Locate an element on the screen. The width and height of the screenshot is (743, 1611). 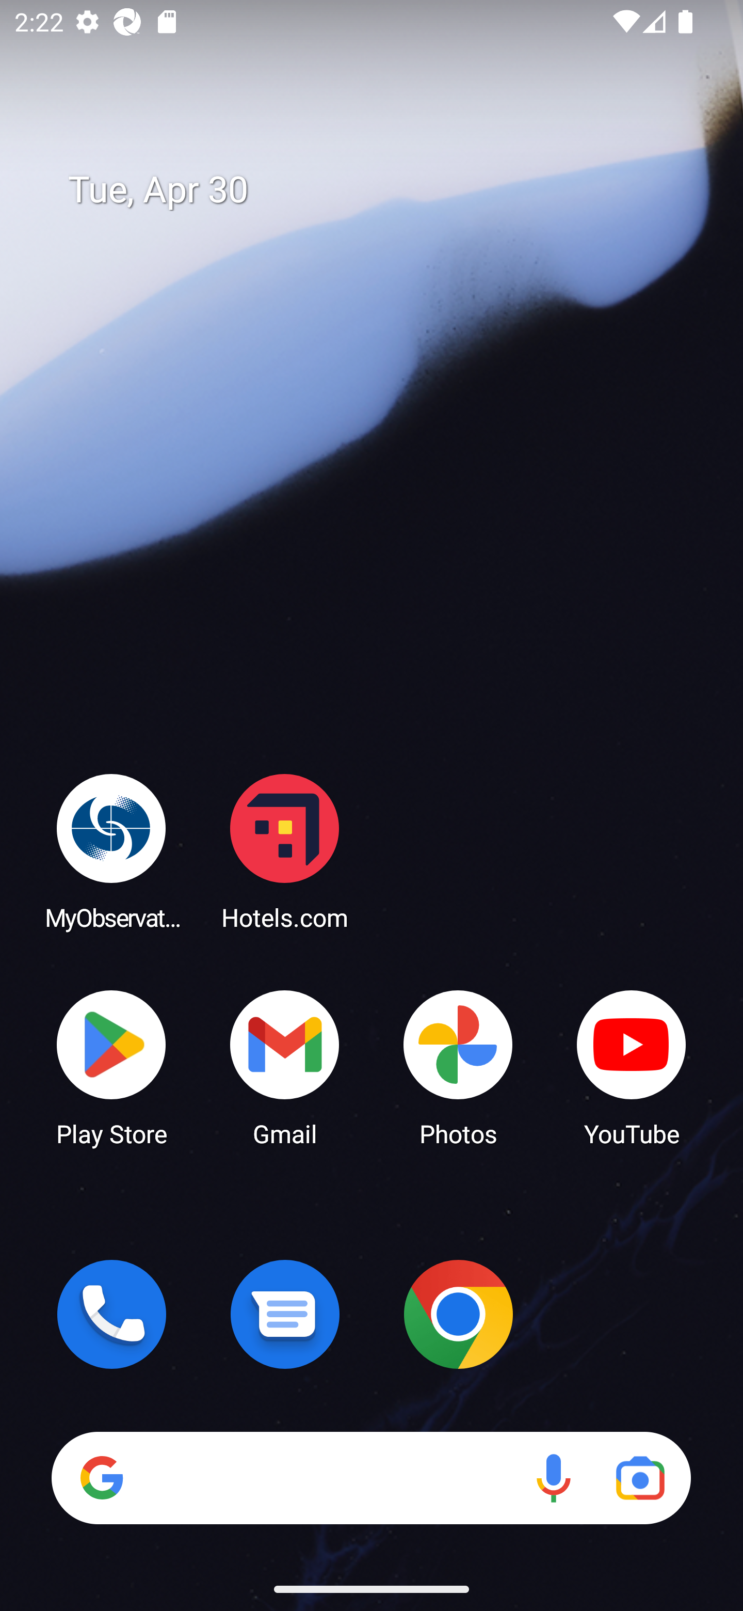
MyObservatory is located at coordinates (111, 851).